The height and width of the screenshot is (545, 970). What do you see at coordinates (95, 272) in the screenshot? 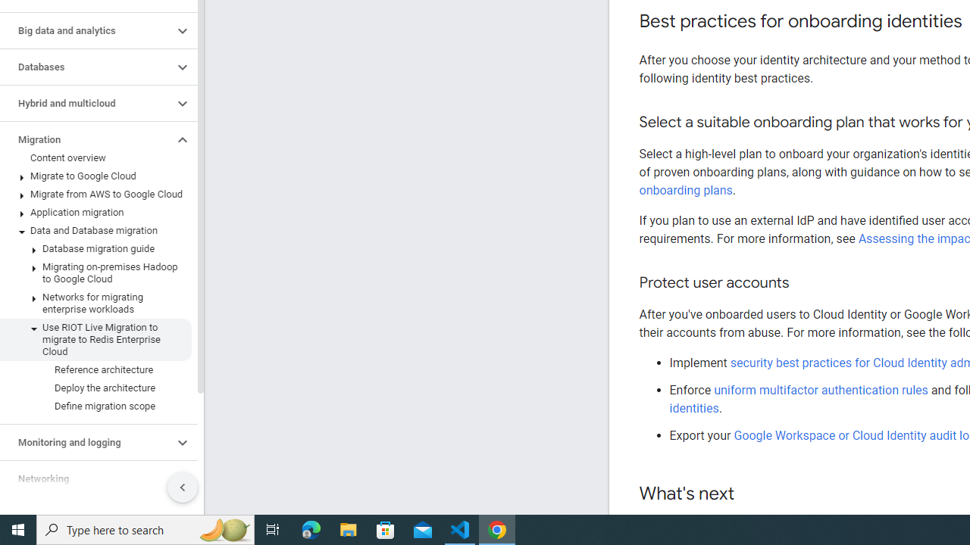
I see `Migrating on-premises Hadoop to Google Cloud` at bounding box center [95, 272].